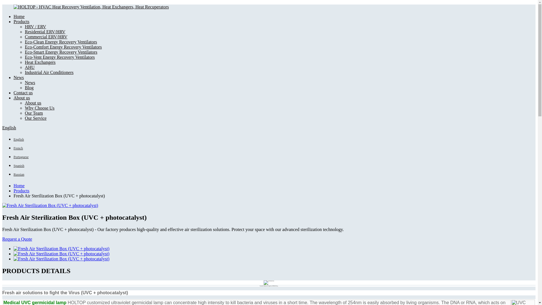  What do you see at coordinates (60, 57) in the screenshot?
I see `Eco-Vent Energy Recovery Ventilators` at bounding box center [60, 57].